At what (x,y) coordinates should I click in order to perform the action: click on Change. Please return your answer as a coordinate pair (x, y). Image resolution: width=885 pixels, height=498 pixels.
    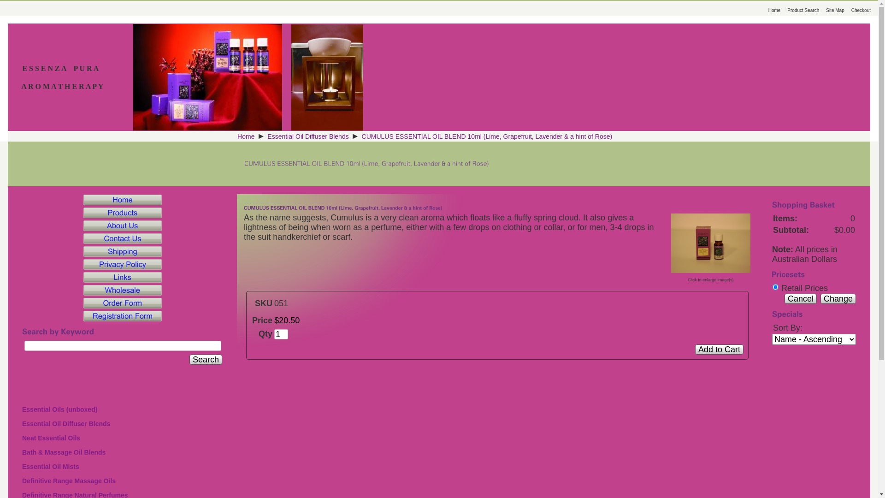
    Looking at the image, I should click on (838, 299).